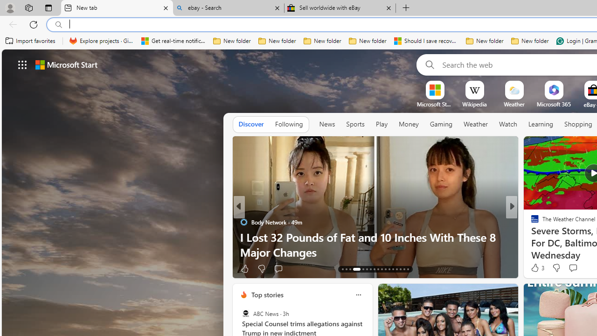  Describe the element at coordinates (474, 104) in the screenshot. I see `Wikipedia` at that location.